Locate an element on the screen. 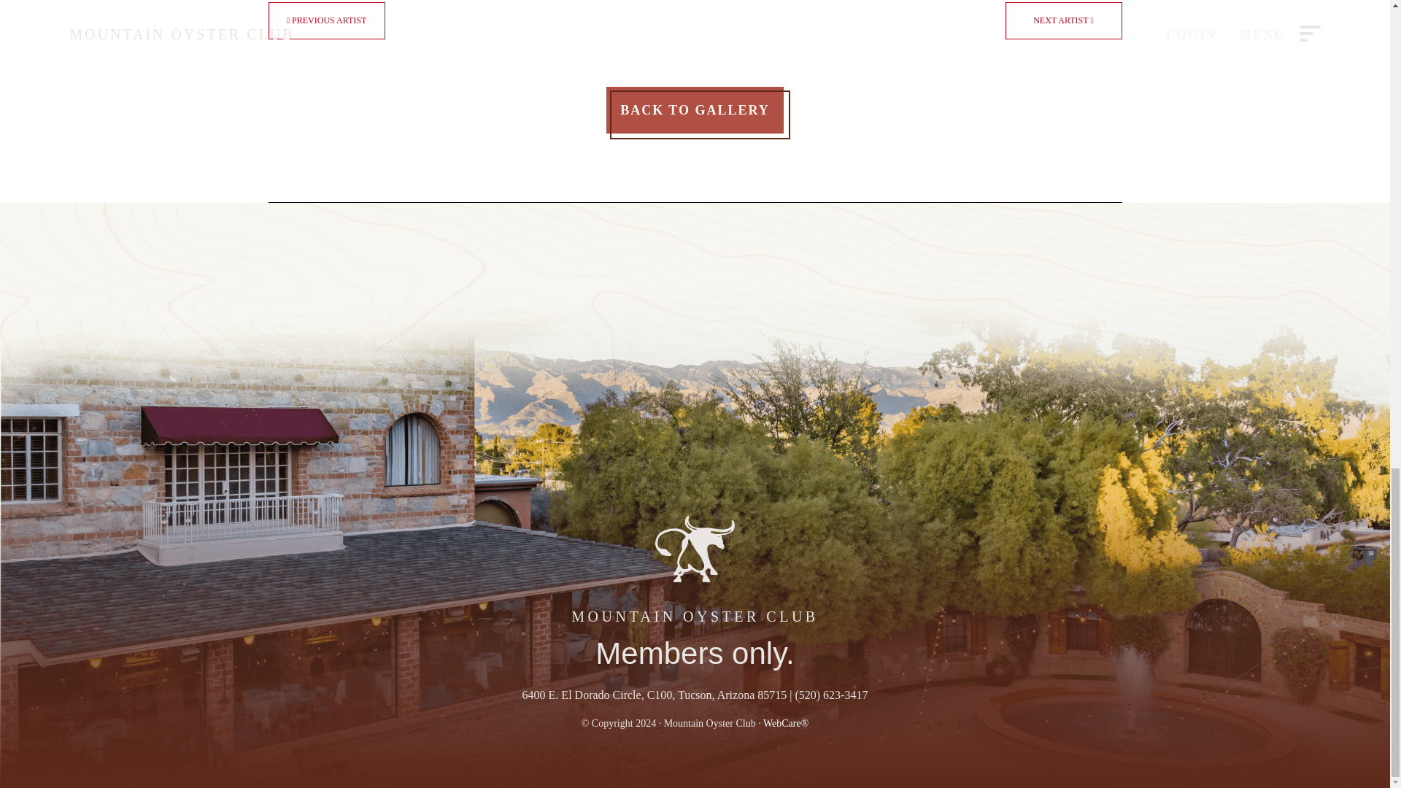  NEXT ARTIST is located at coordinates (1064, 20).